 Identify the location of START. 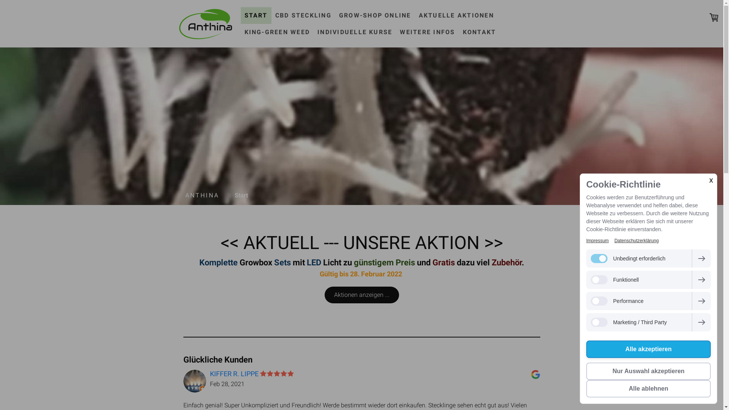
(256, 15).